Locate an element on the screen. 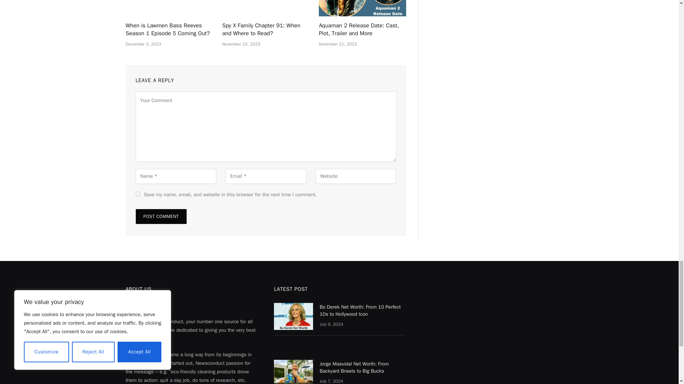 The width and height of the screenshot is (684, 384). Post Comment is located at coordinates (161, 216).